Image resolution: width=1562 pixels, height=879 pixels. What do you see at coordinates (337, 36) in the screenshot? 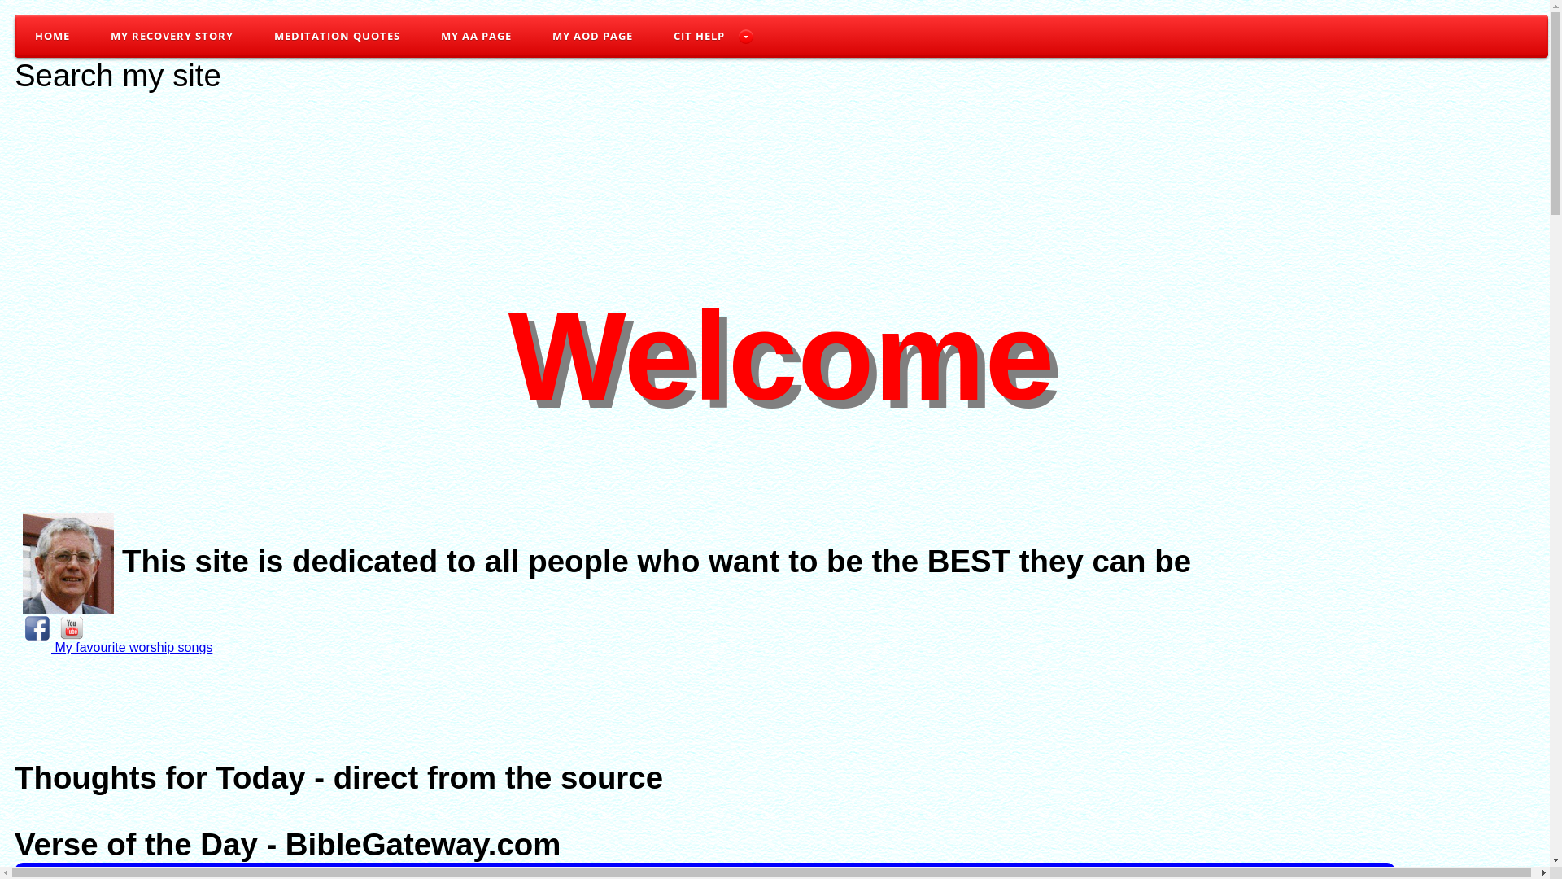
I see `MEDITATION QUOTES` at bounding box center [337, 36].